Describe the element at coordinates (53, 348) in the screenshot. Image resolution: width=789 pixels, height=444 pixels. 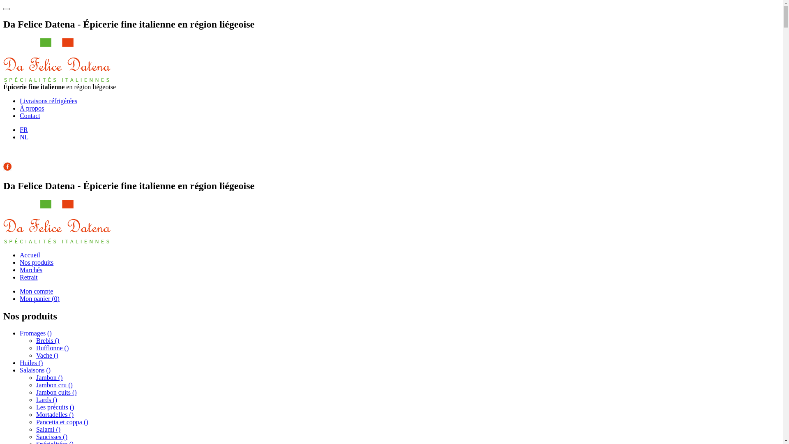
I see `Bufflonne ()` at that location.